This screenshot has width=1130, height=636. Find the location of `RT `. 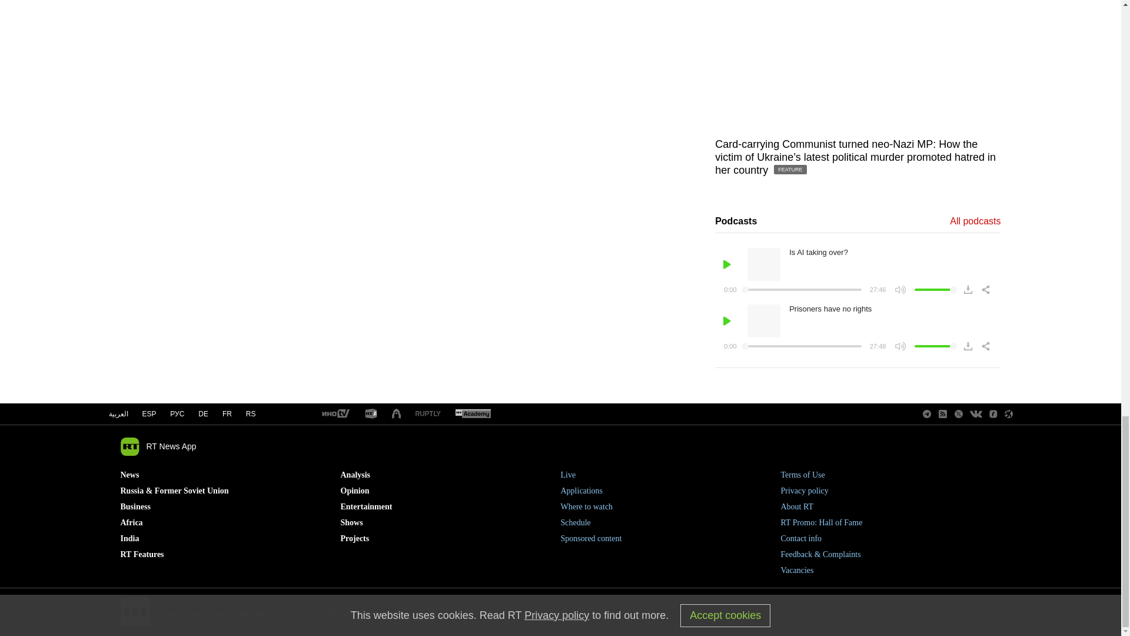

RT  is located at coordinates (473, 414).